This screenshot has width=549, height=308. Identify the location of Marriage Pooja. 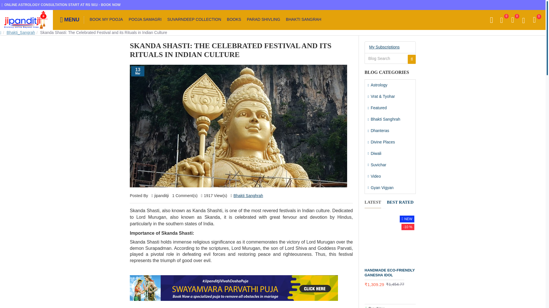
(234, 288).